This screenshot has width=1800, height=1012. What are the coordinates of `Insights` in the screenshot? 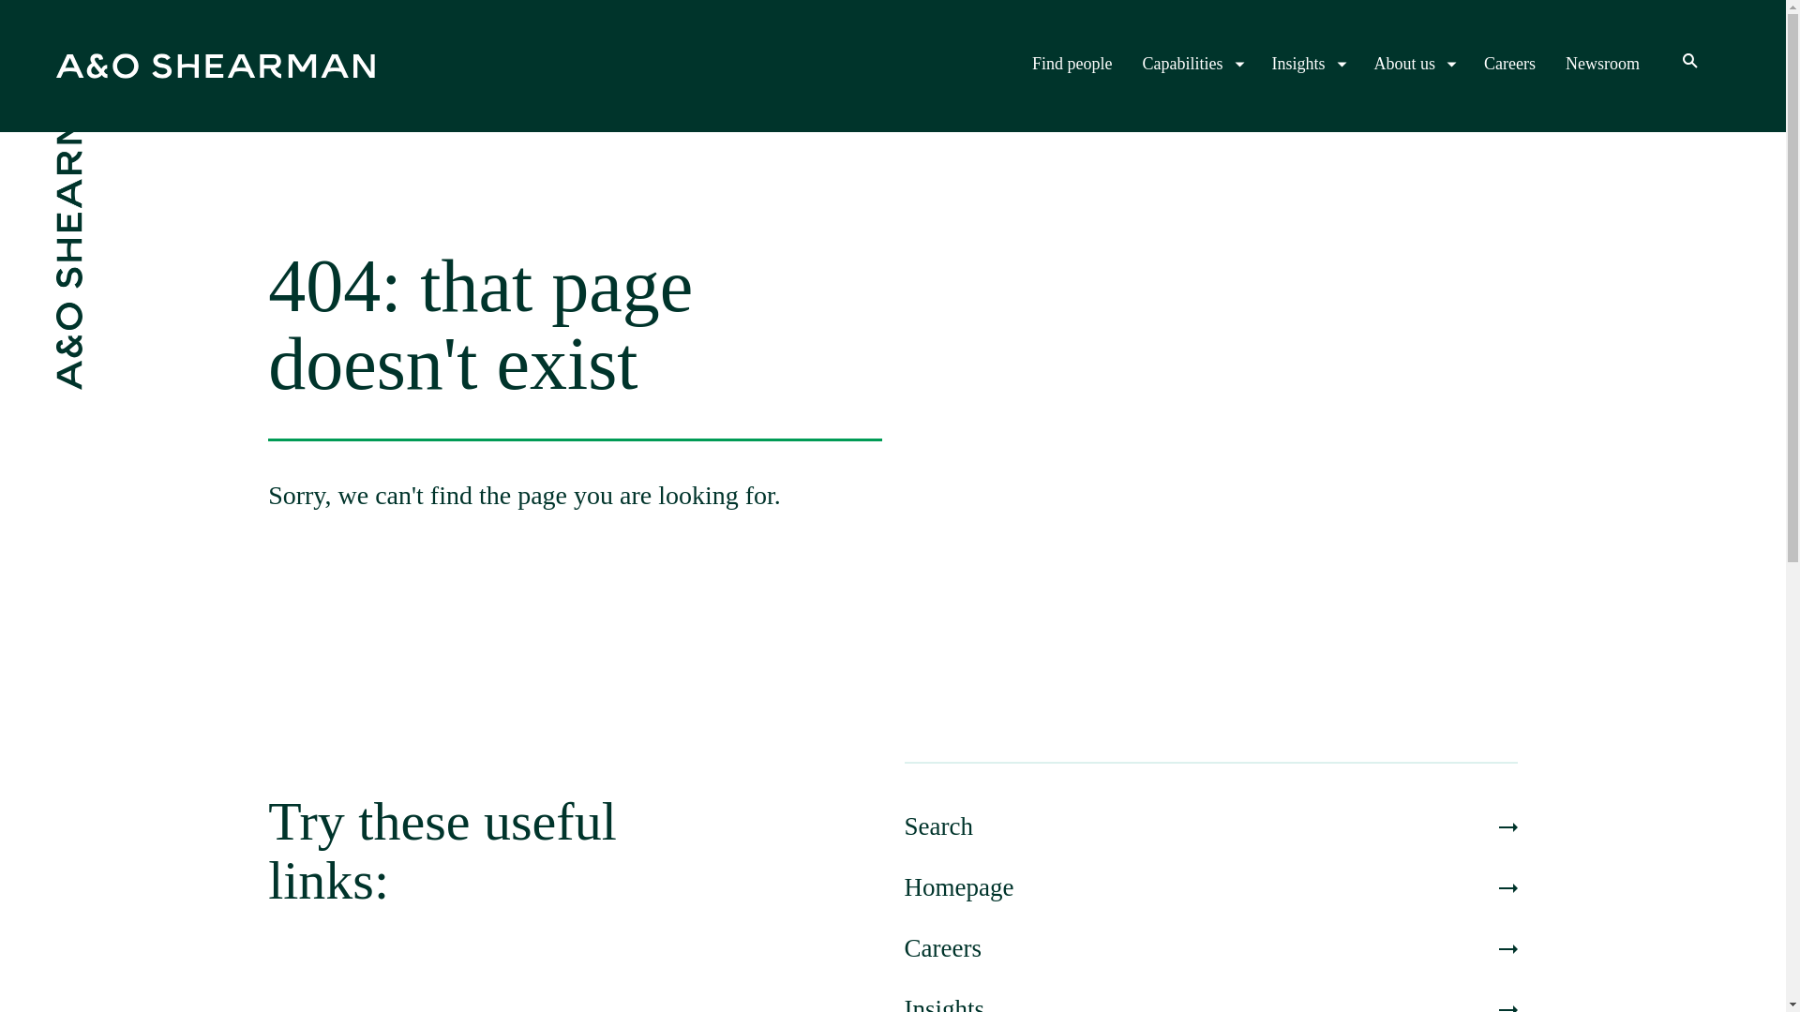 It's located at (1307, 64).